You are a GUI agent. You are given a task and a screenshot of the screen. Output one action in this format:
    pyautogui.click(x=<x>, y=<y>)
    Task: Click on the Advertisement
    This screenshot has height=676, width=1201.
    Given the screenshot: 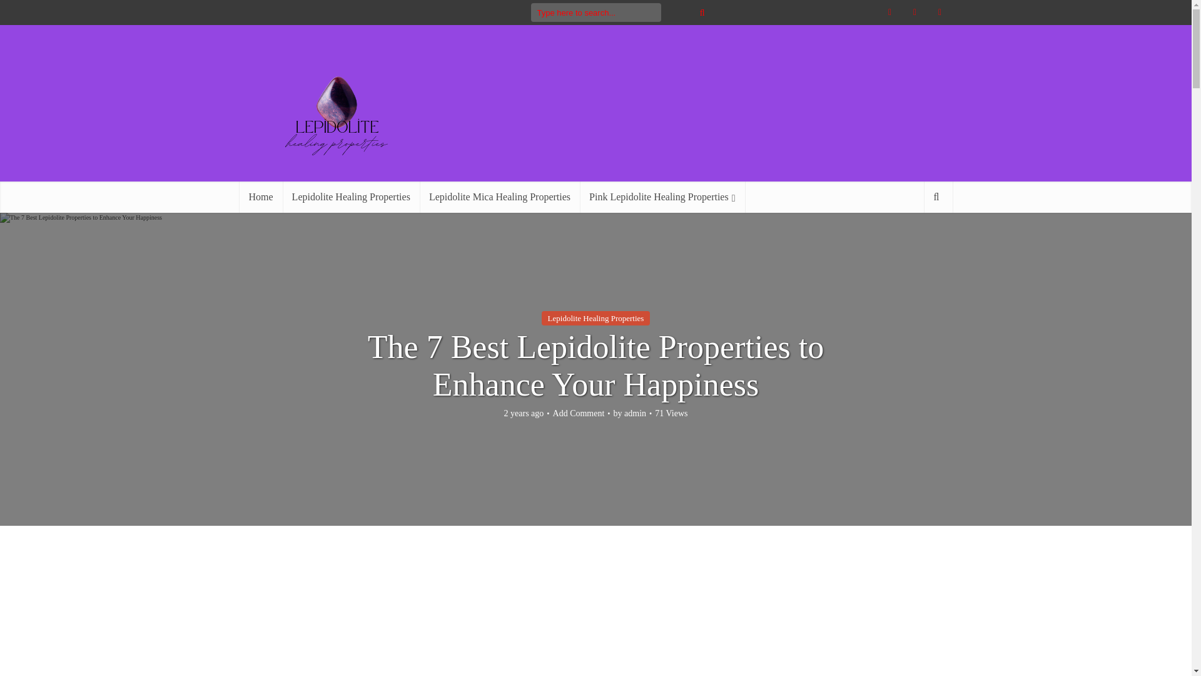 What is the action you would take?
    pyautogui.click(x=595, y=610)
    